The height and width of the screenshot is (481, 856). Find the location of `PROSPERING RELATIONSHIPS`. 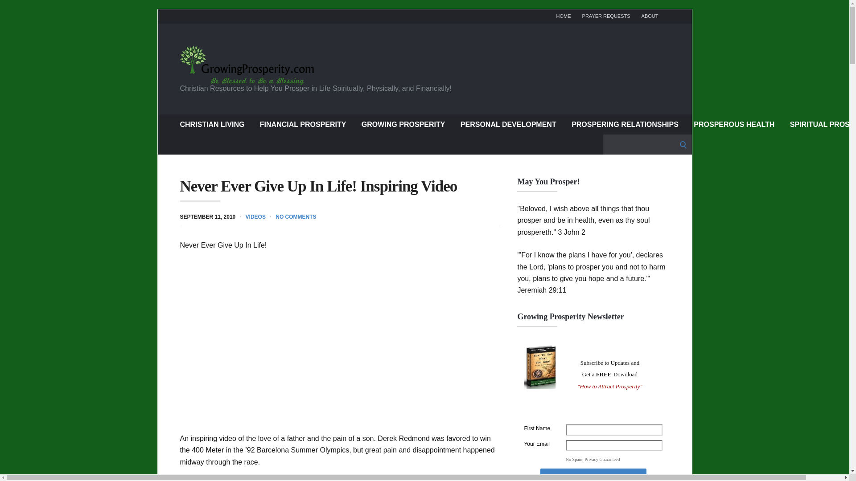

PROSPERING RELATIONSHIPS is located at coordinates (625, 124).